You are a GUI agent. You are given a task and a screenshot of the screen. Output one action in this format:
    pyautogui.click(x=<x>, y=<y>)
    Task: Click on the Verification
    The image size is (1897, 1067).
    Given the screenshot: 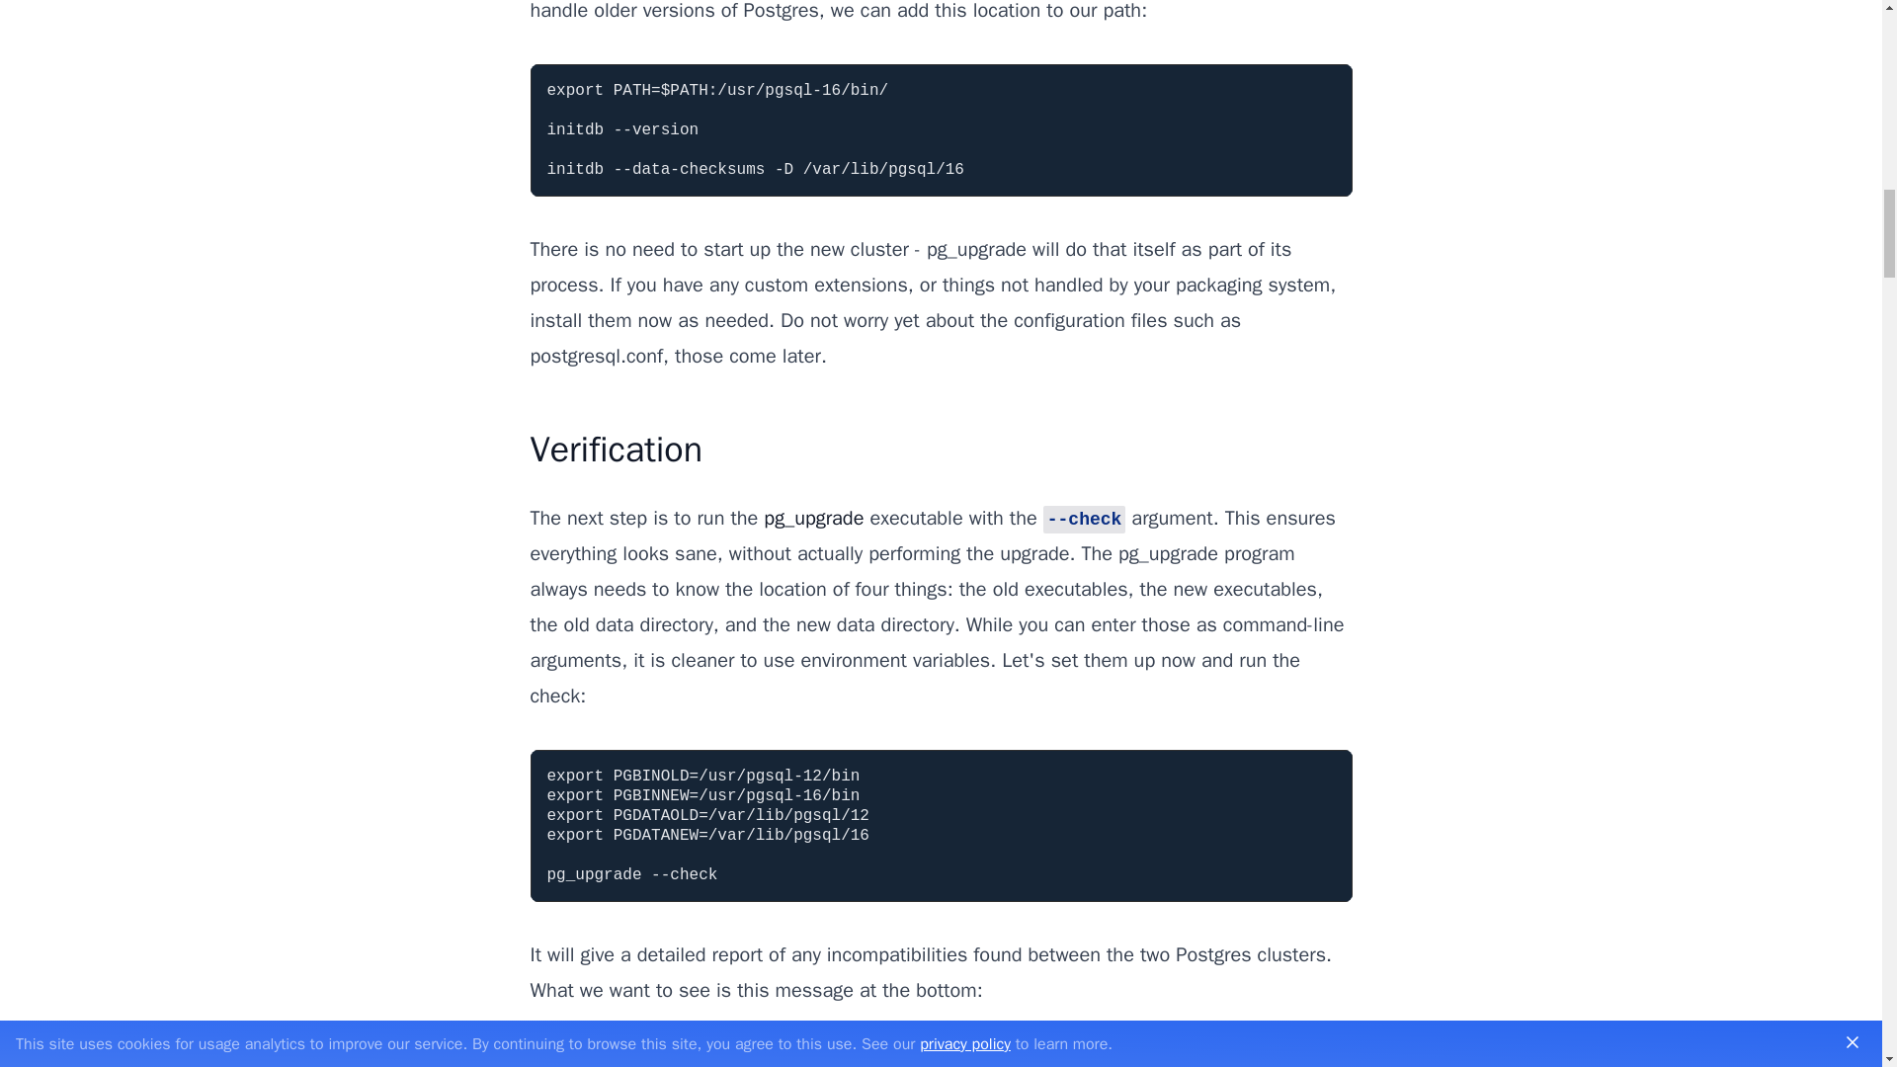 What is the action you would take?
    pyautogui.click(x=615, y=450)
    